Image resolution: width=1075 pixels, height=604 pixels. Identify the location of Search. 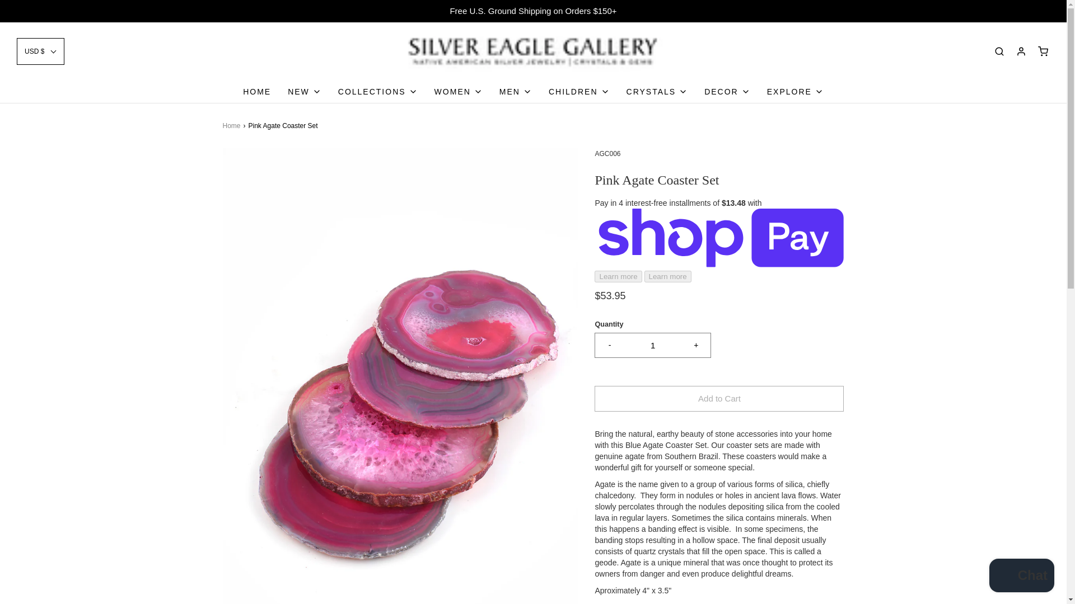
(999, 51).